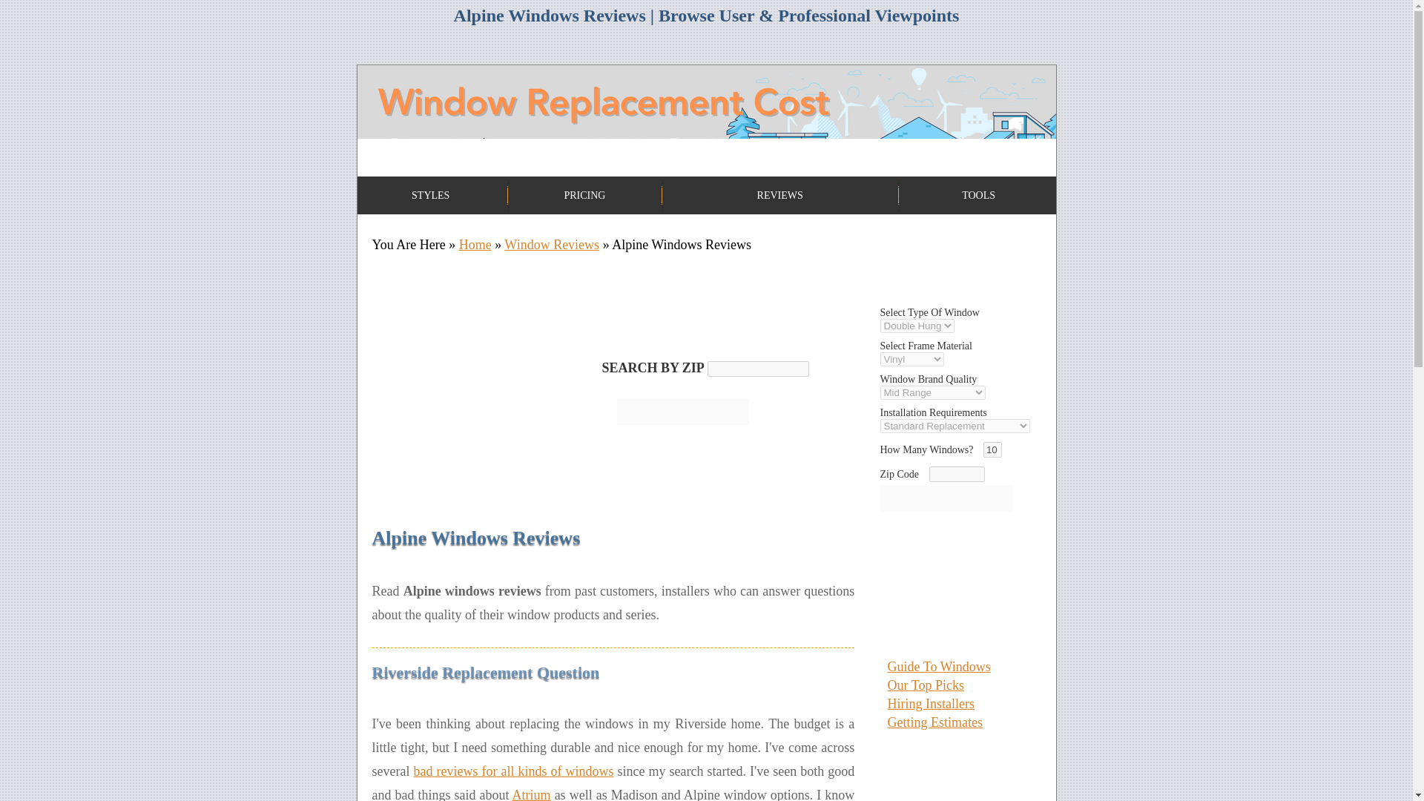 The image size is (1424, 801). I want to click on Atrium, so click(532, 794).